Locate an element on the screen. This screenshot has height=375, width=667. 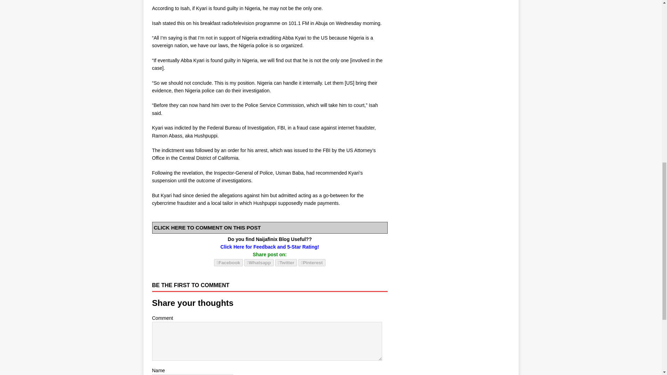
CLICK HERE TO COMMENT ON THIS POST is located at coordinates (207, 227).